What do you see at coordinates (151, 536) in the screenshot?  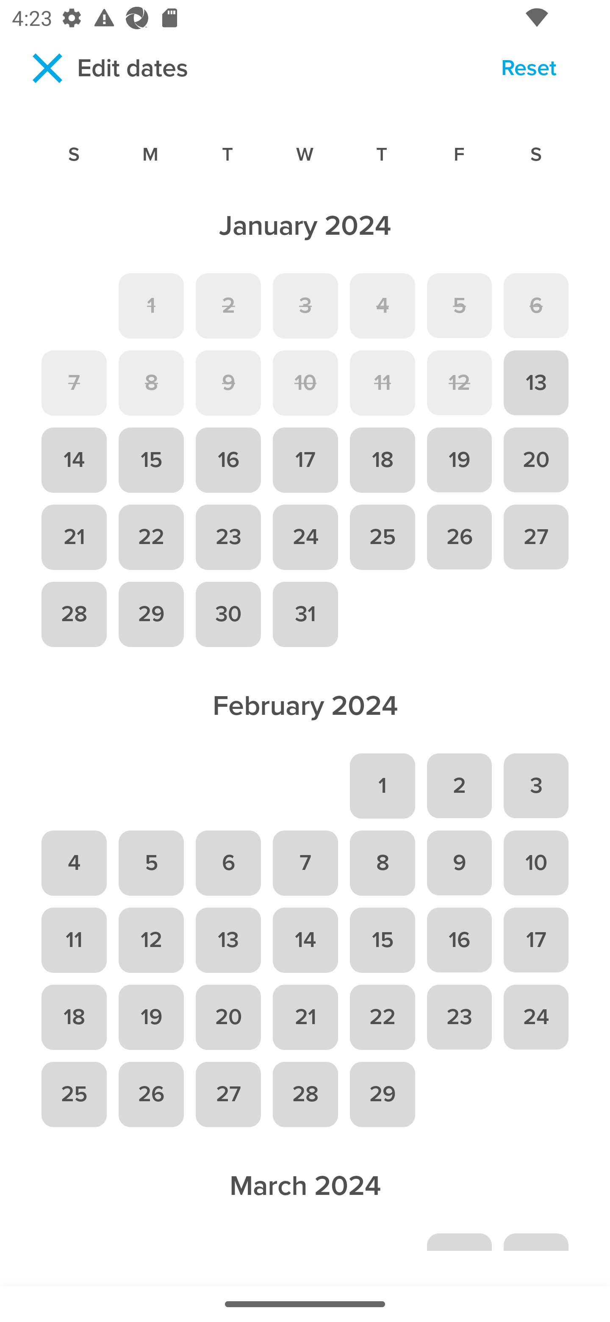 I see `22` at bounding box center [151, 536].